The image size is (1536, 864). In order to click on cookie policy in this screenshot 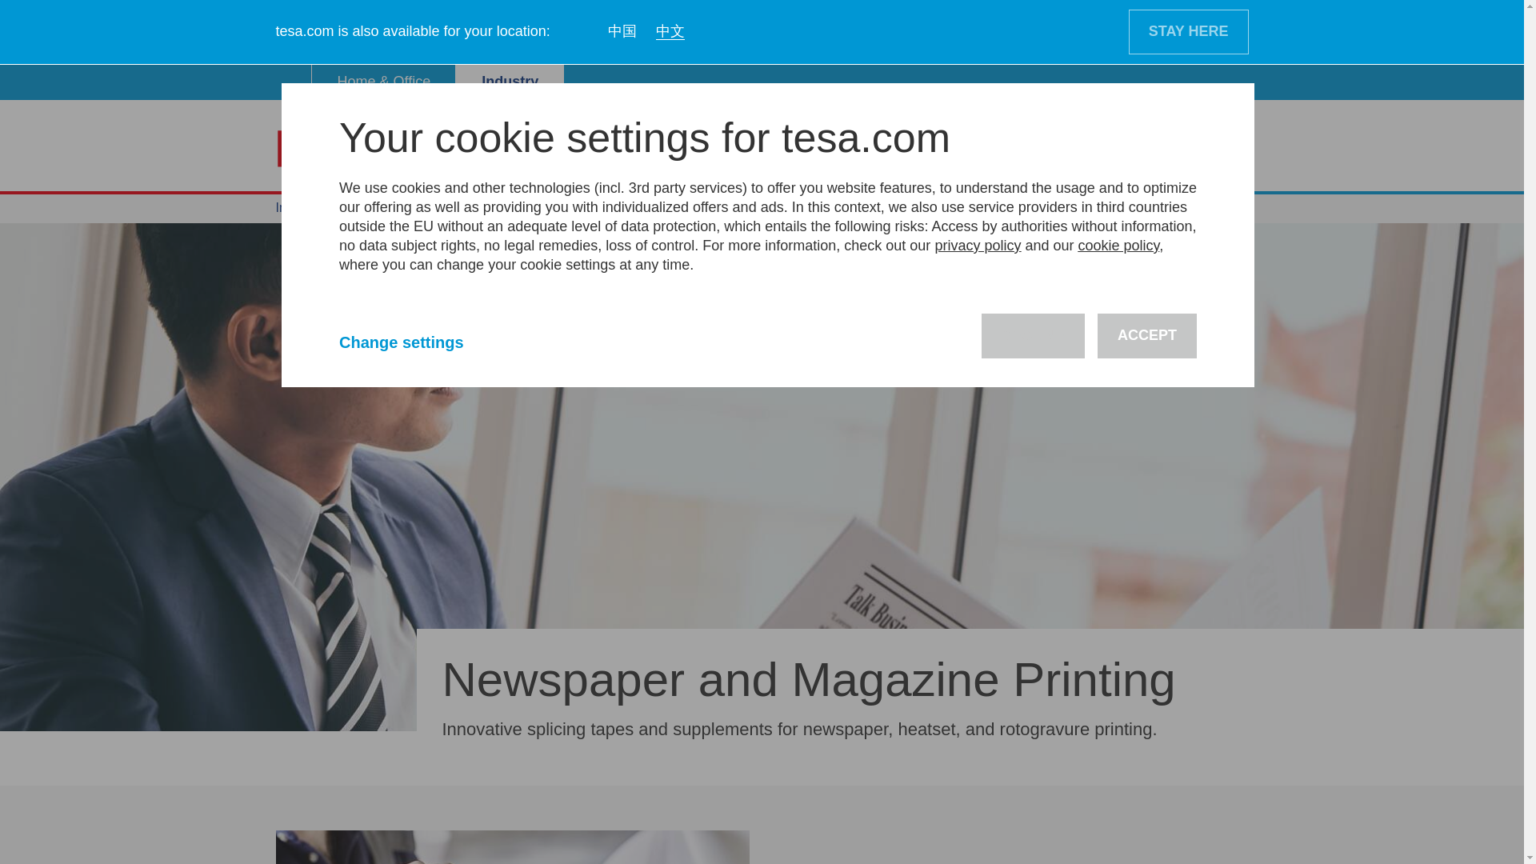, I will do `click(1118, 246)`.